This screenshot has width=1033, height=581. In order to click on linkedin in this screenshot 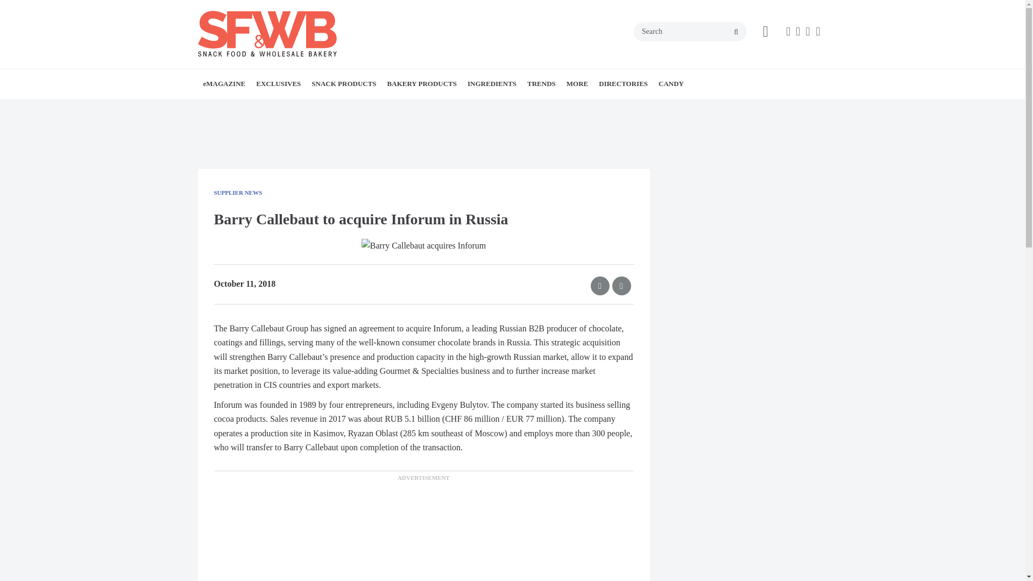, I will do `click(808, 31)`.